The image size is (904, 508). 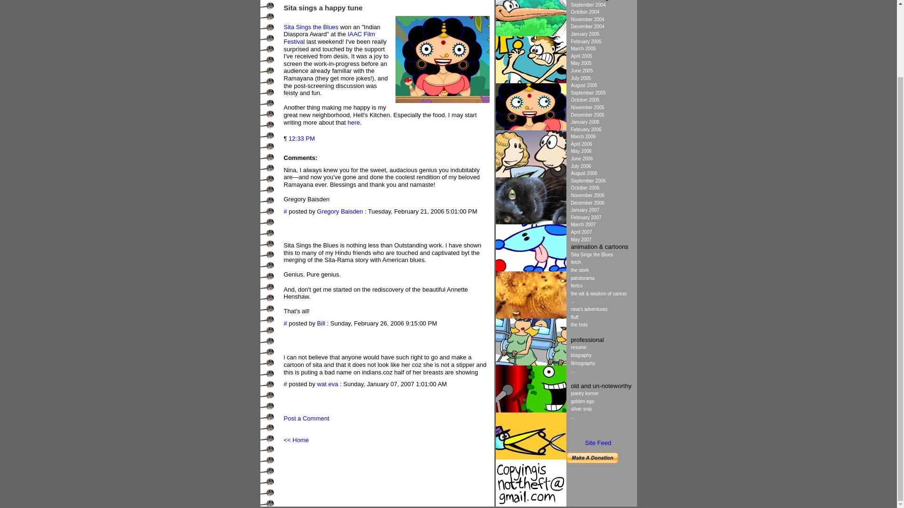 I want to click on Bruno, so click(x=530, y=222).